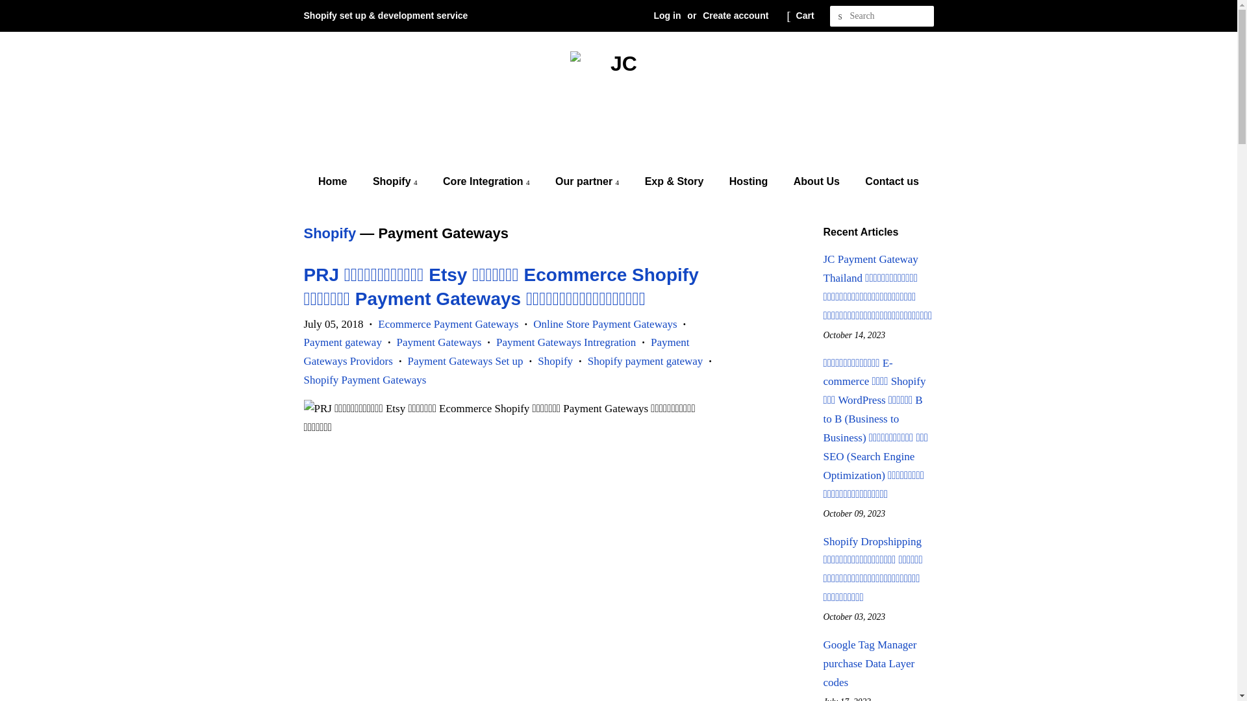  I want to click on Payment gateway, so click(343, 343).